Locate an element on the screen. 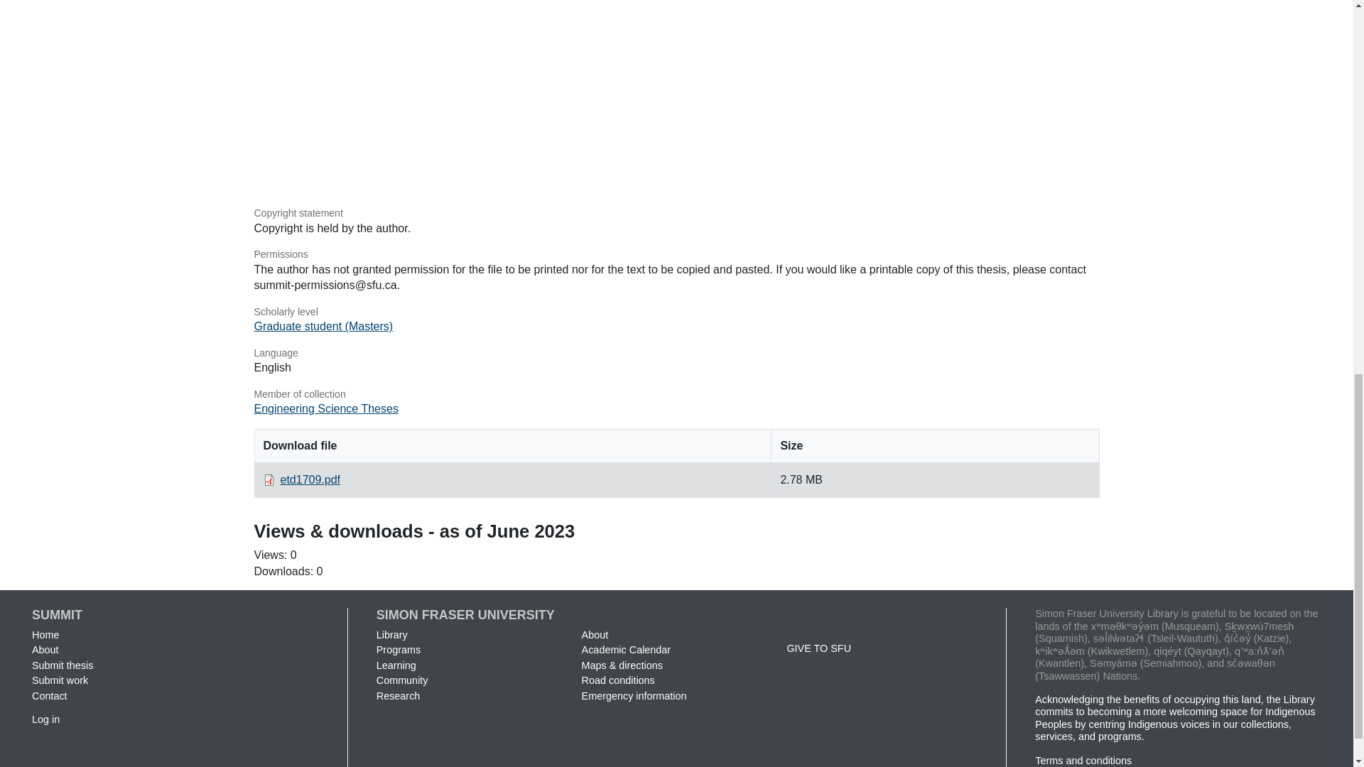 Image resolution: width=1364 pixels, height=767 pixels. Member of collection is located at coordinates (676, 395).